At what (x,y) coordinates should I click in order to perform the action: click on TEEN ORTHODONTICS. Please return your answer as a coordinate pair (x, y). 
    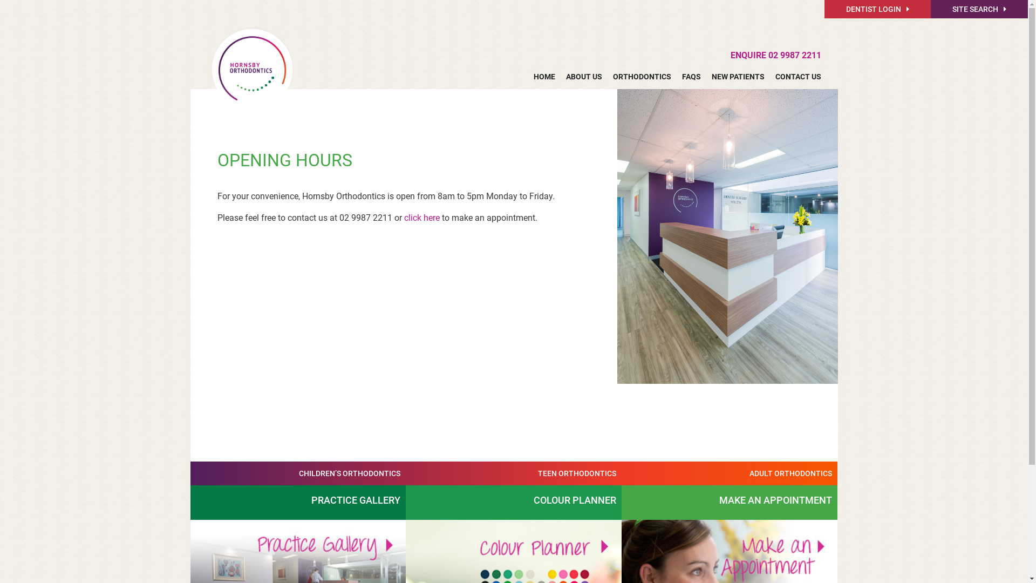
    Looking at the image, I should click on (514, 473).